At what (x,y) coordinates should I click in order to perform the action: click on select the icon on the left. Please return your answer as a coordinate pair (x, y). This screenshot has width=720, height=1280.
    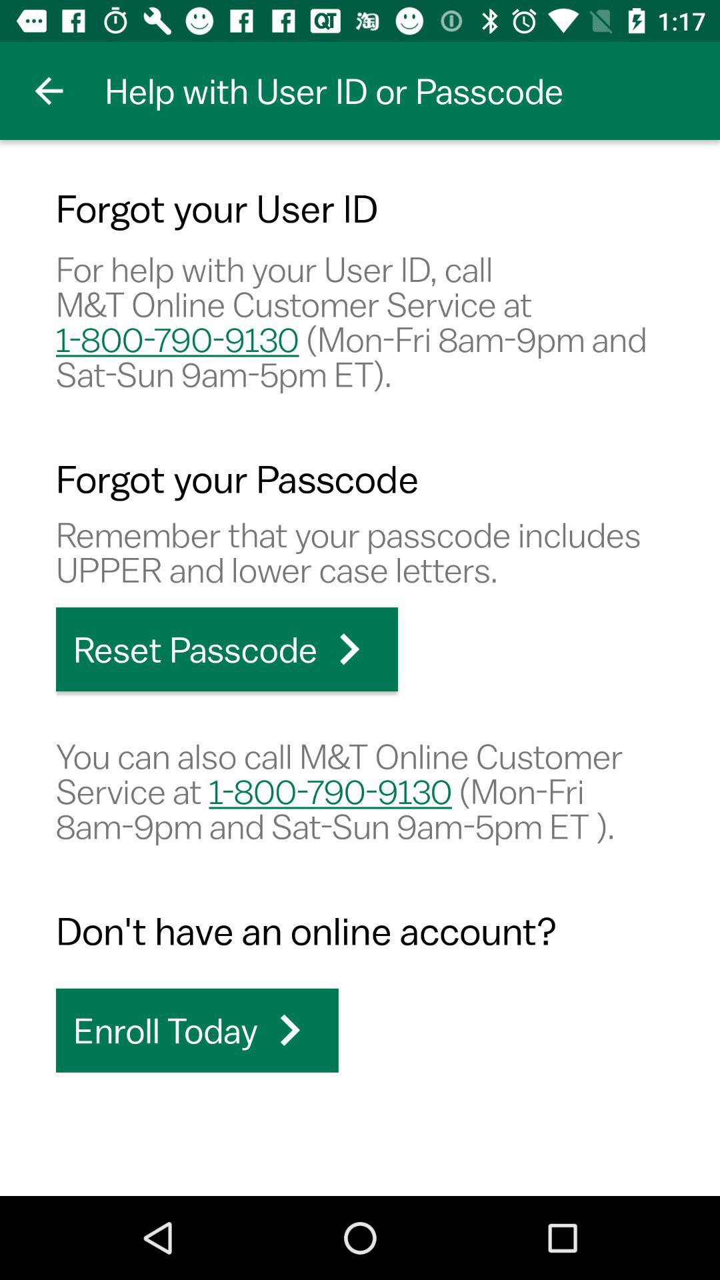
    Looking at the image, I should click on (227, 649).